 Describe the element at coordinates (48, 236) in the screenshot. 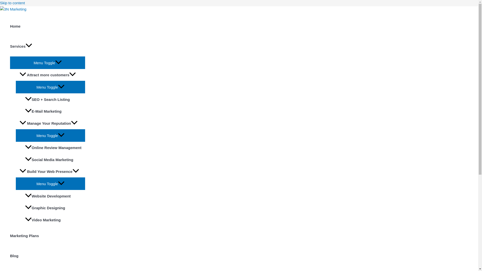

I see `Marketing Plans` at that location.